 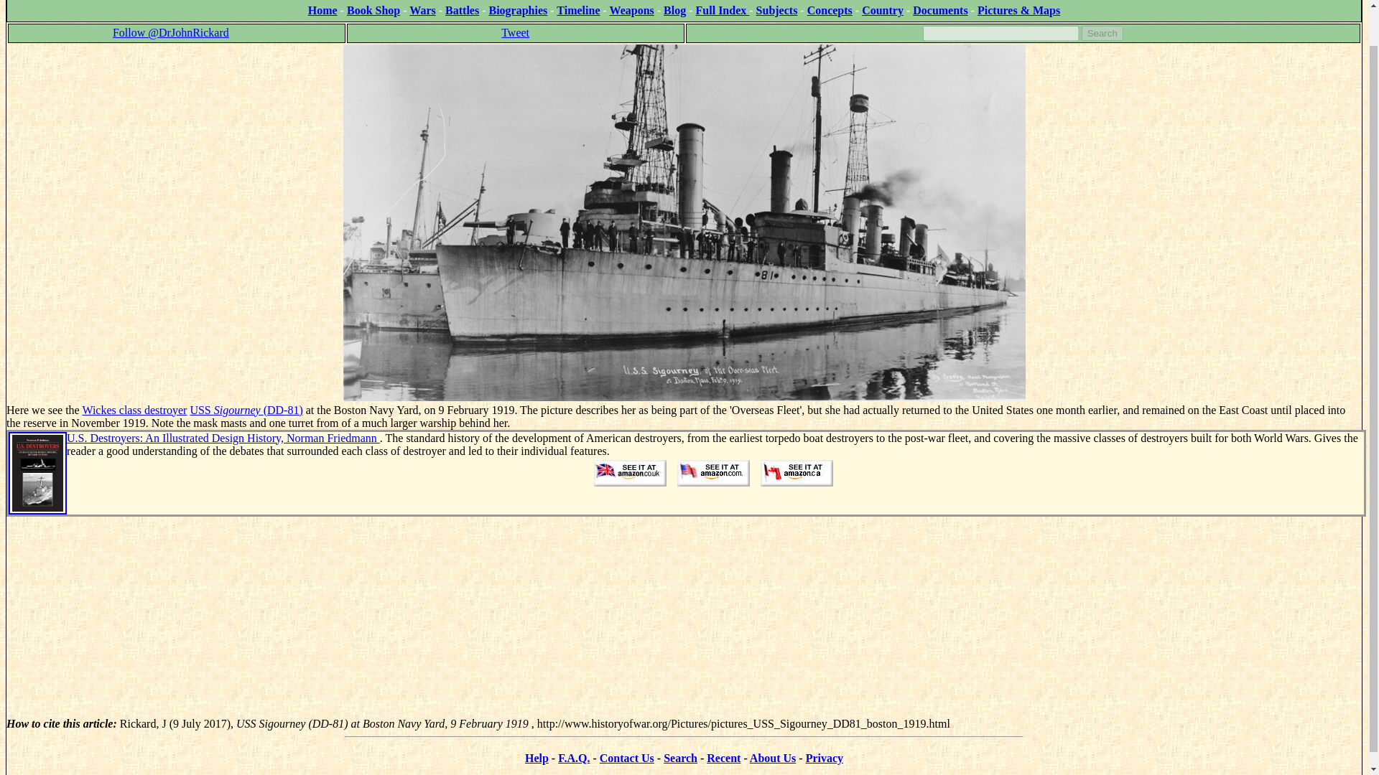 What do you see at coordinates (134, 409) in the screenshot?
I see `Wickes class destroyer` at bounding box center [134, 409].